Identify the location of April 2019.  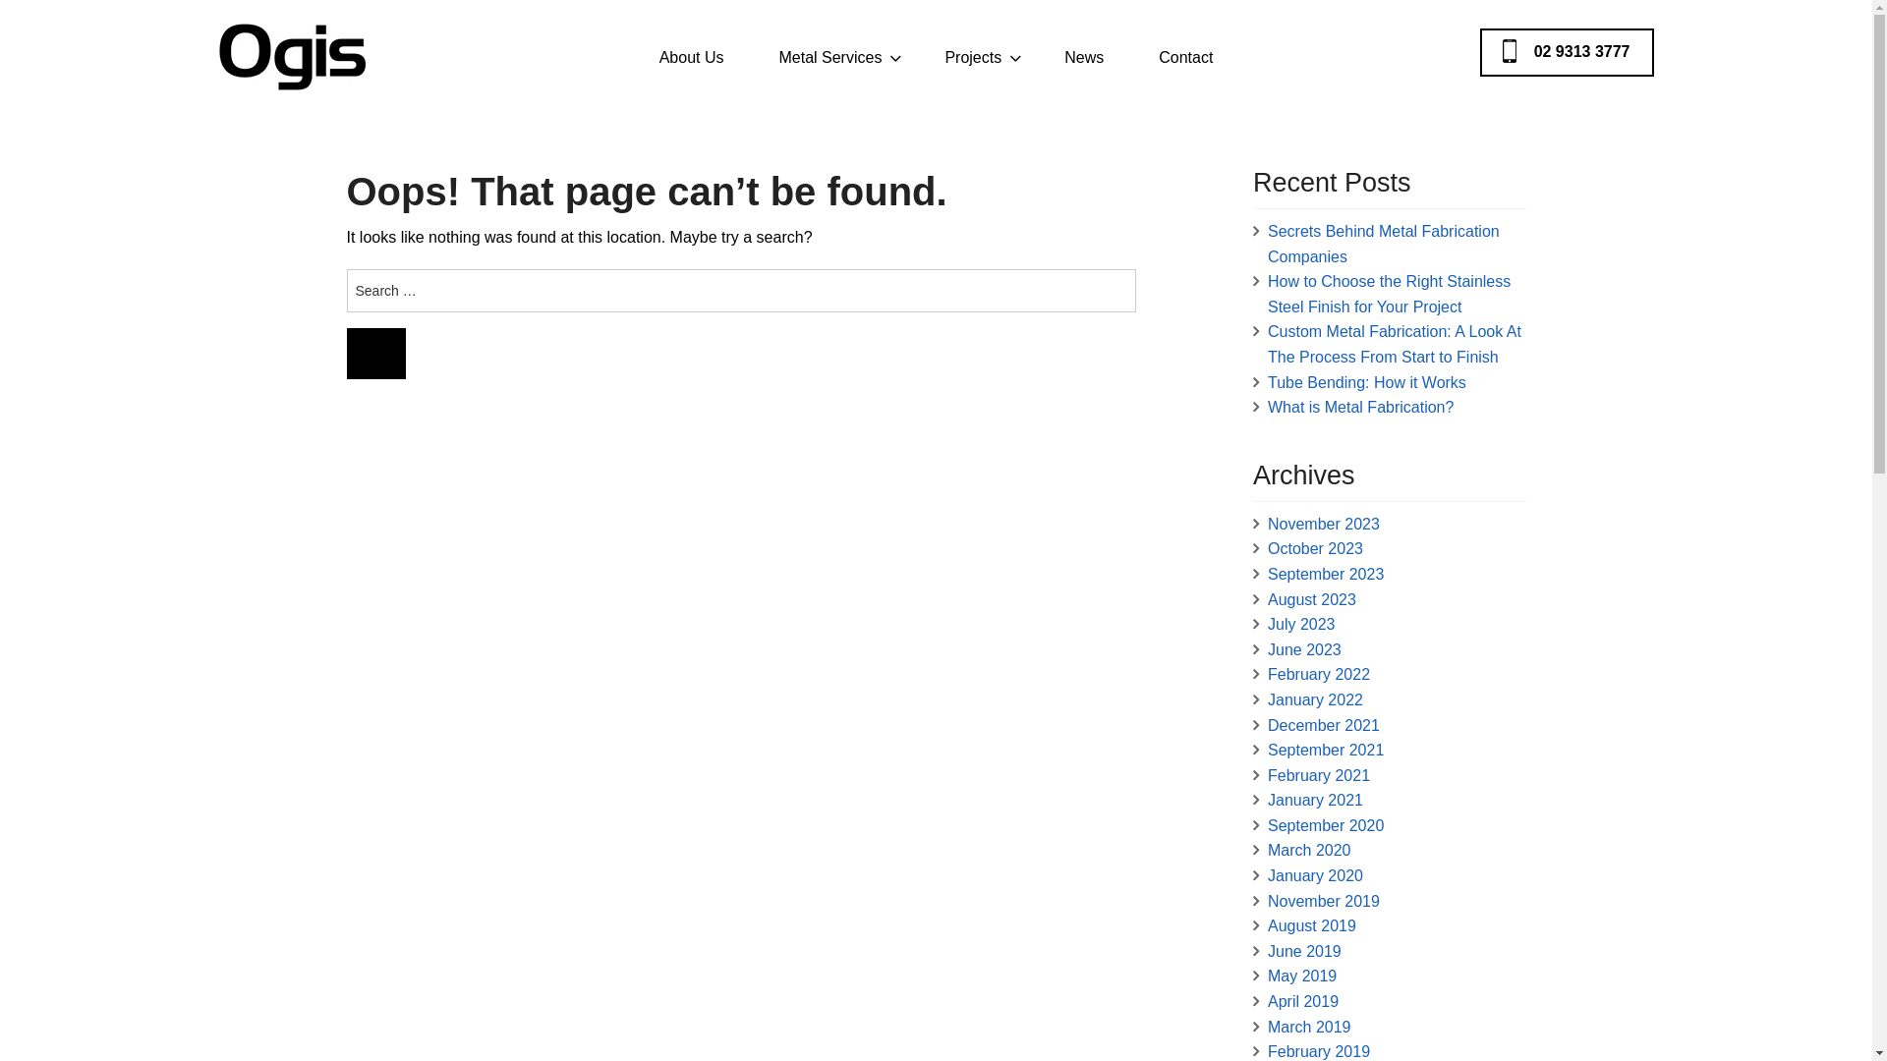
(1303, 1002).